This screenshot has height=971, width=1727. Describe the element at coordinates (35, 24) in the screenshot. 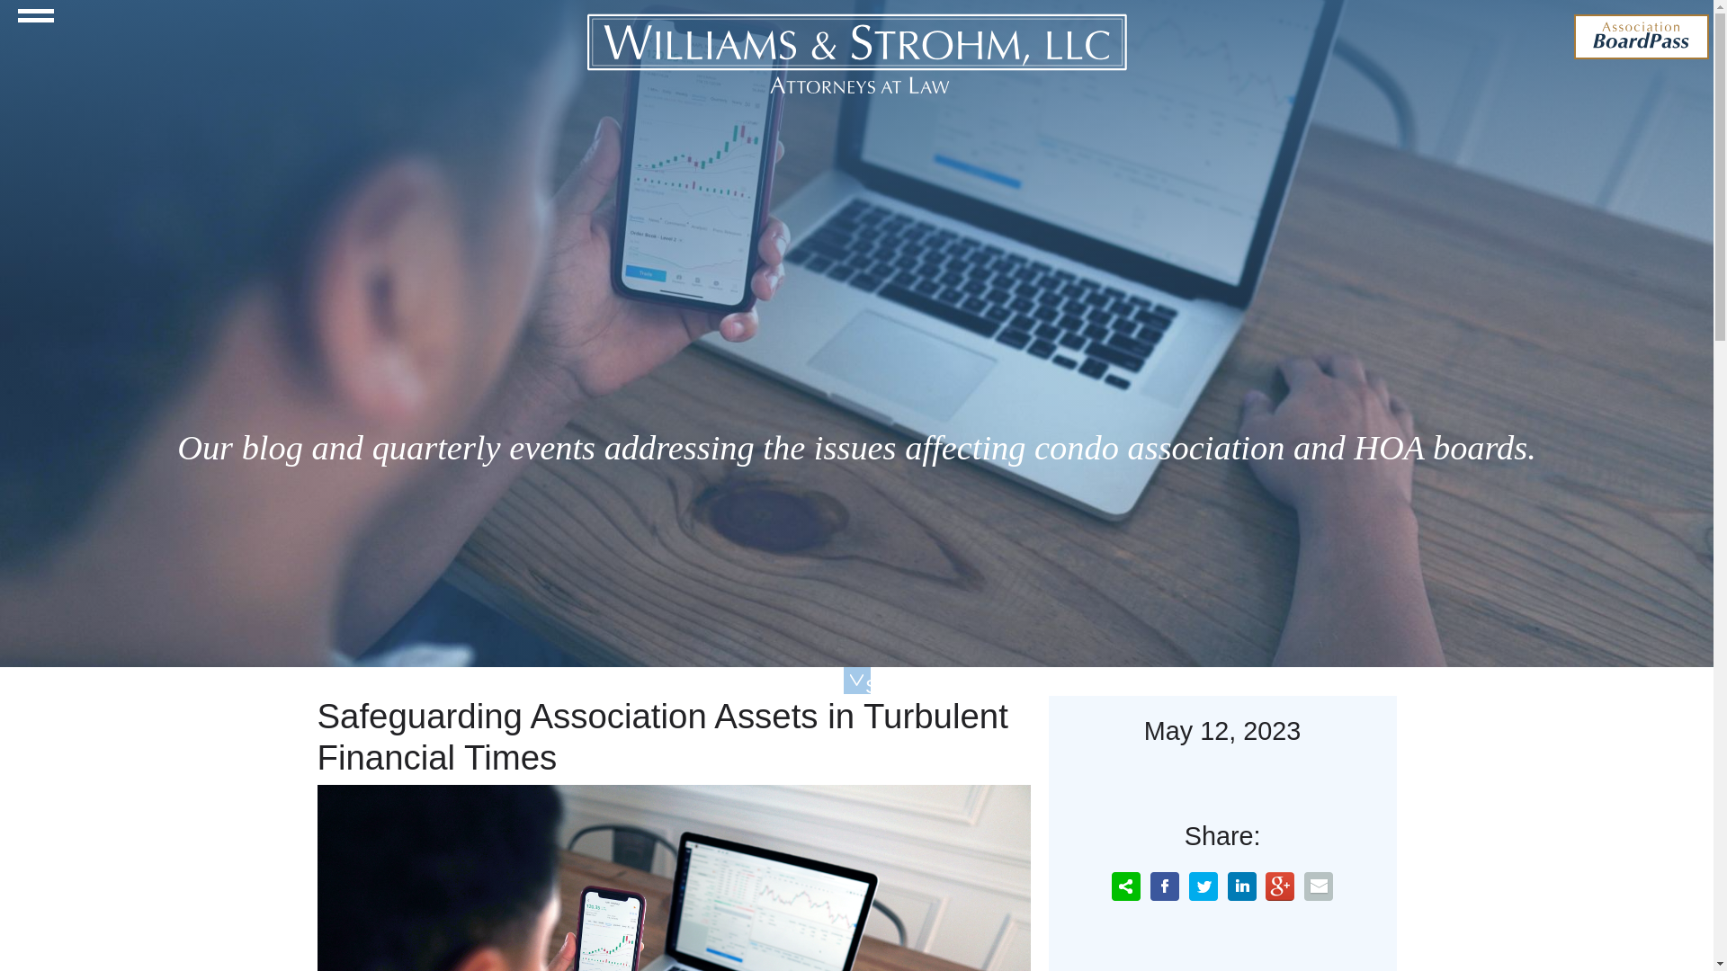

I see `Navigation Toggle` at that location.